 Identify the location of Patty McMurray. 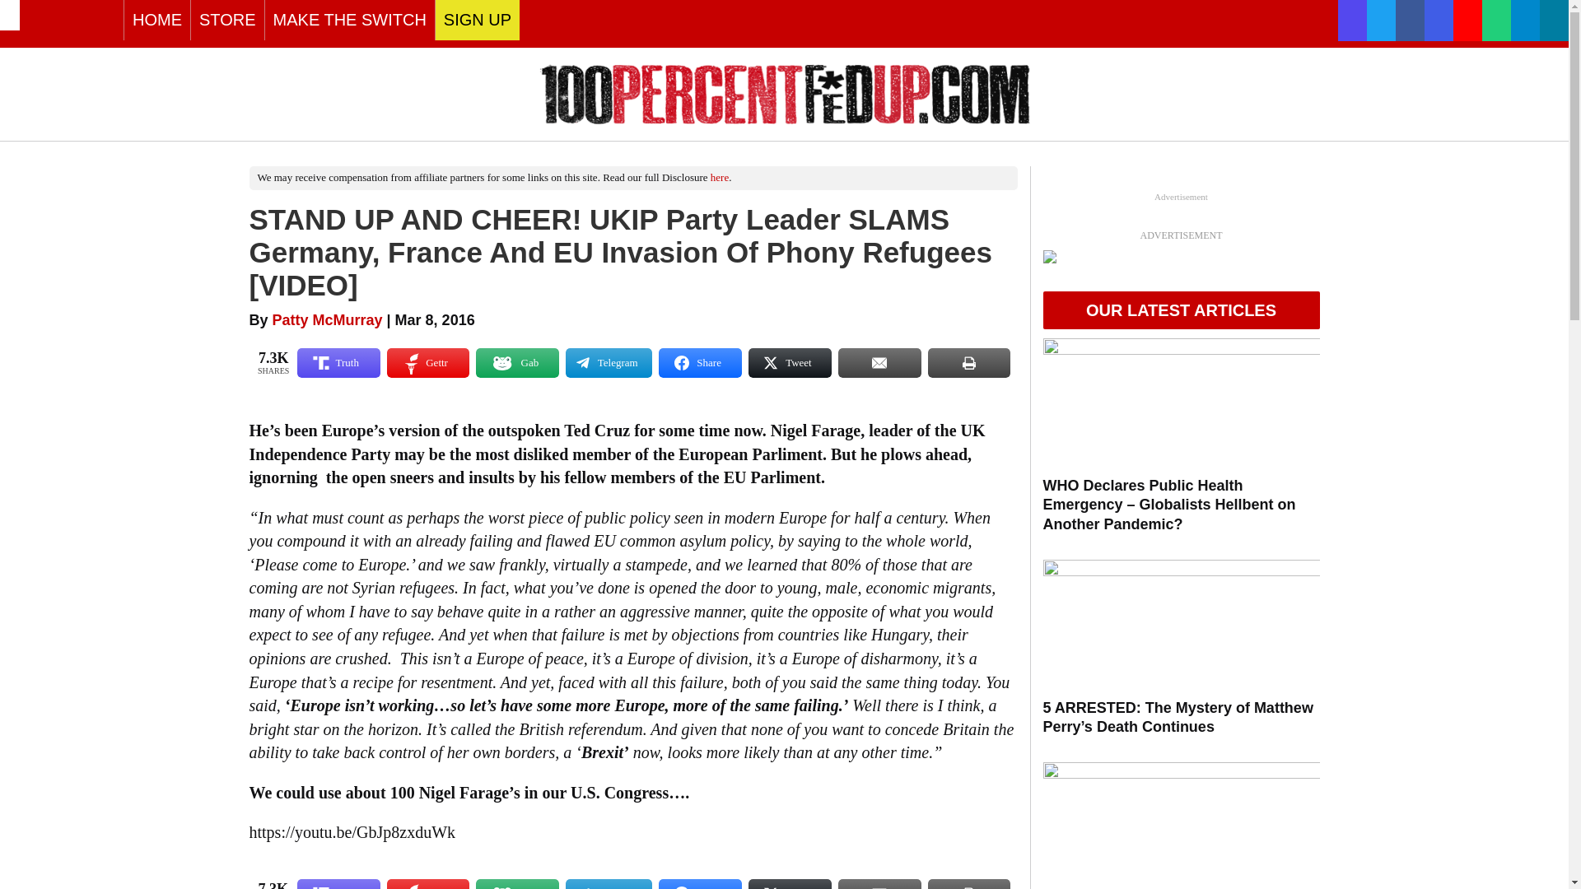
(327, 319).